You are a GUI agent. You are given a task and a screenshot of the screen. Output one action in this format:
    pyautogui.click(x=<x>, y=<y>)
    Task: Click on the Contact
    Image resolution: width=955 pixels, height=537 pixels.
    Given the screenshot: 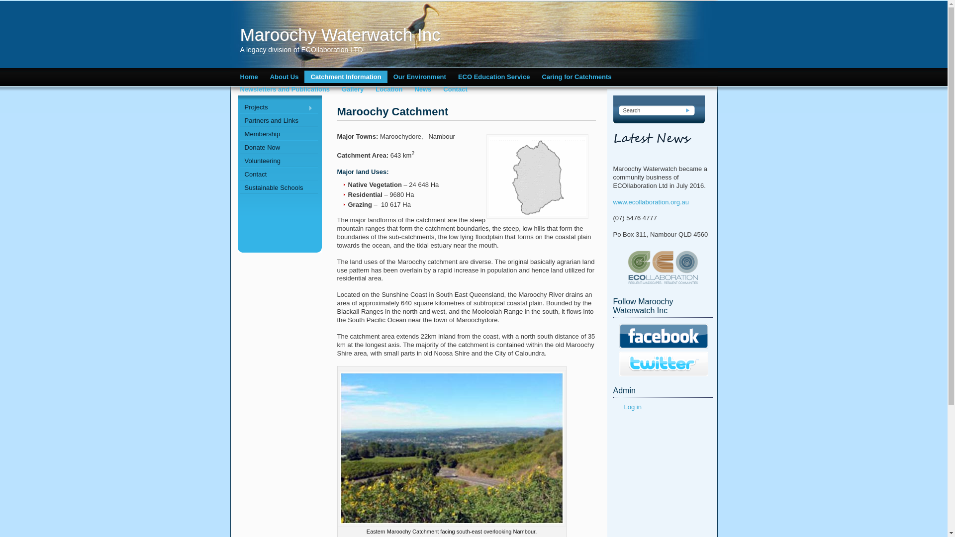 What is the action you would take?
    pyautogui.click(x=455, y=89)
    